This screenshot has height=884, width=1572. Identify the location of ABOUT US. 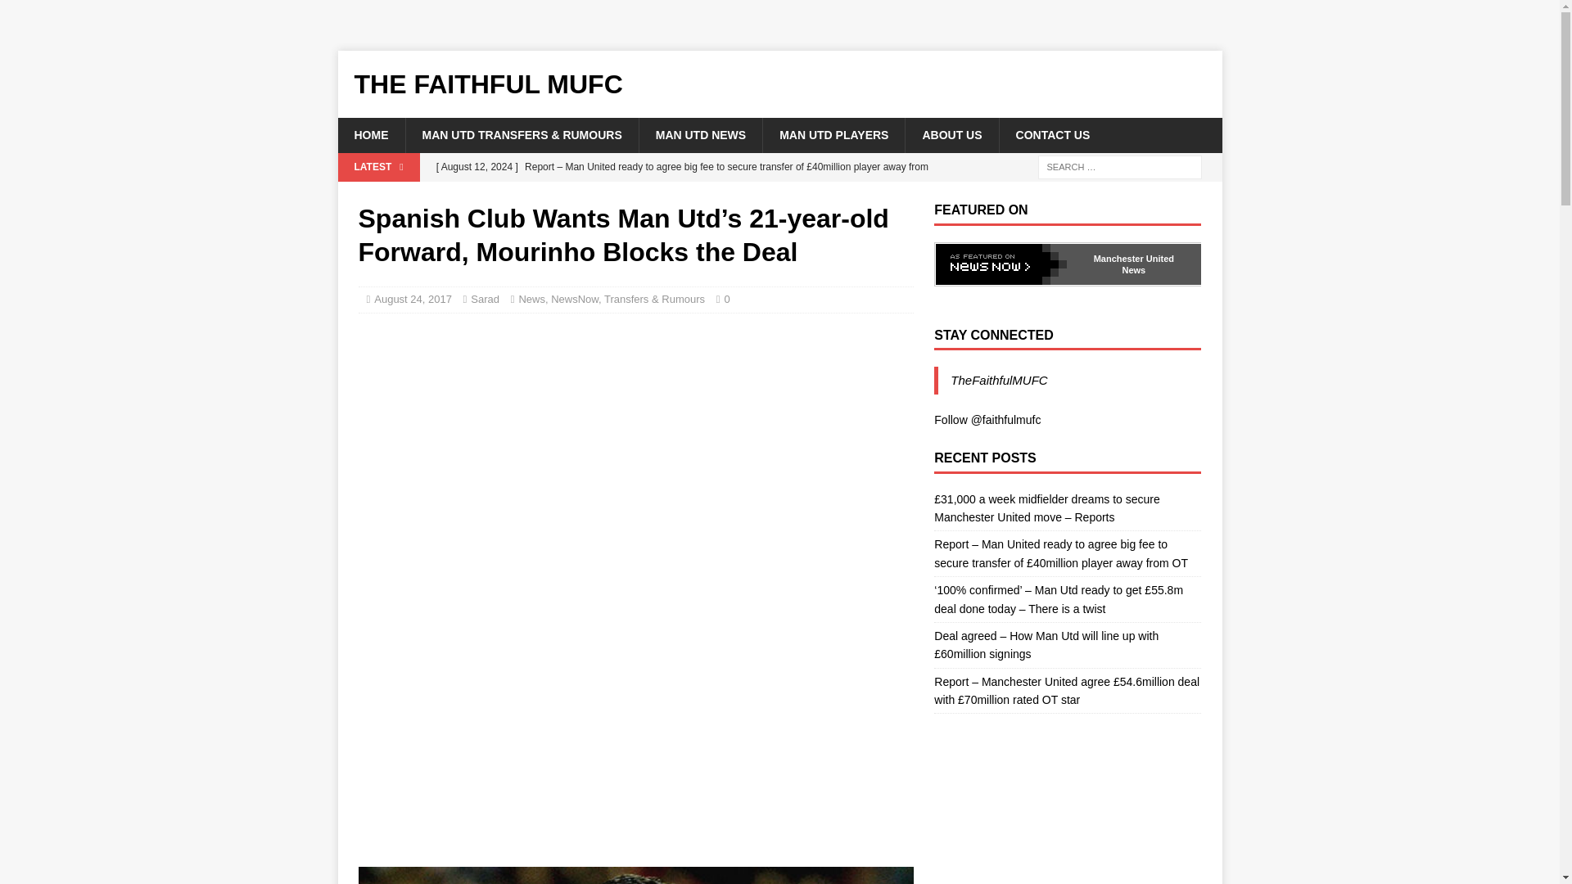
(951, 134).